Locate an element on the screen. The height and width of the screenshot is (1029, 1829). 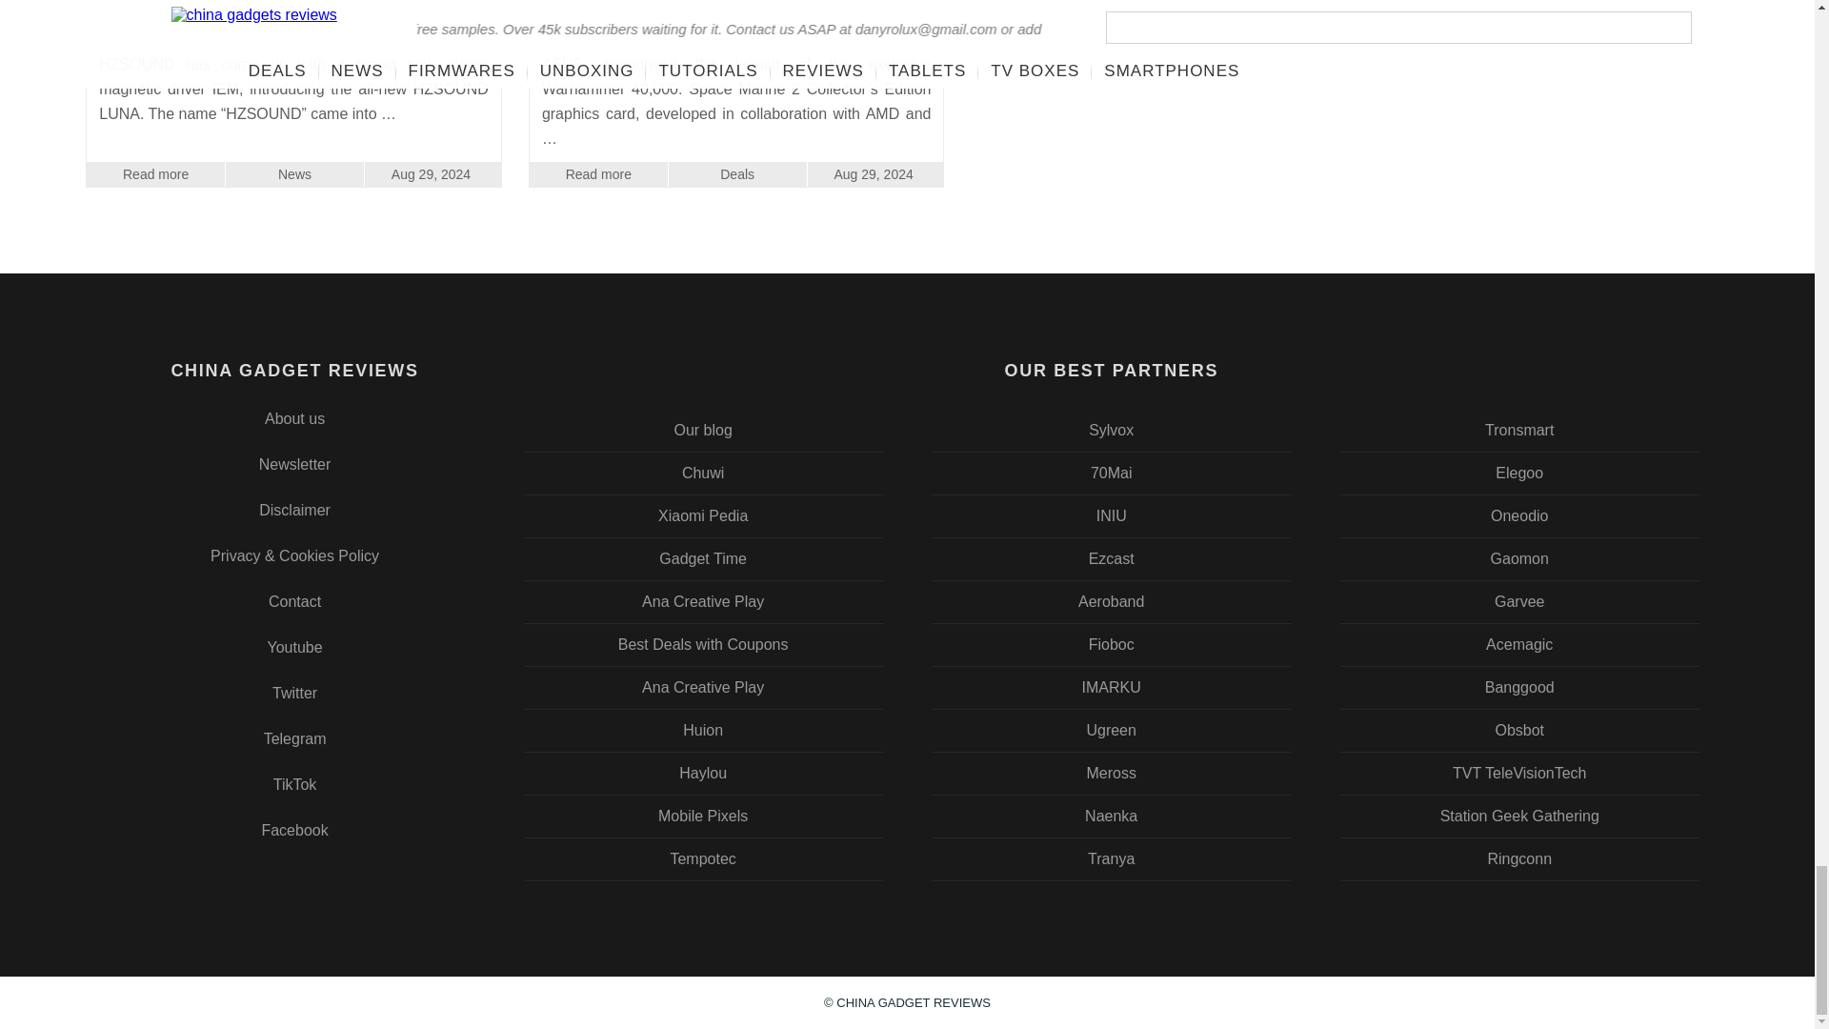
anacreativeplay is located at coordinates (703, 688).